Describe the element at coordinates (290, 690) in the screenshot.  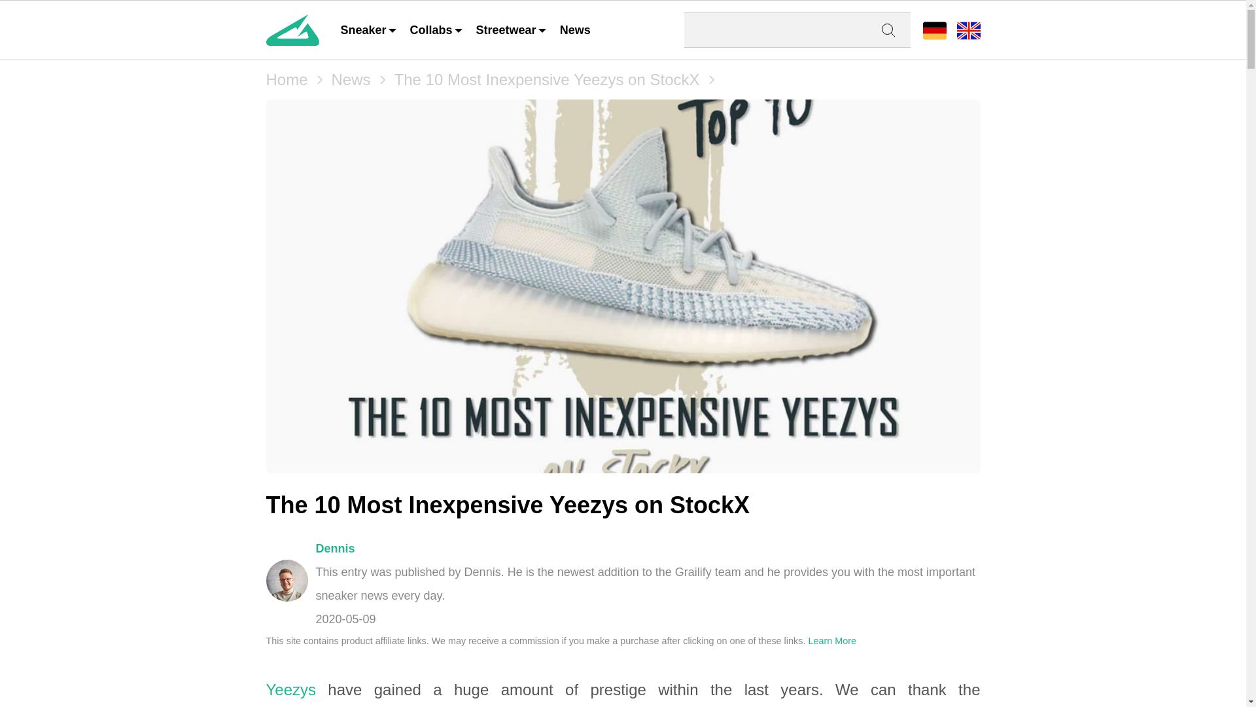
I see `Yeezys` at that location.